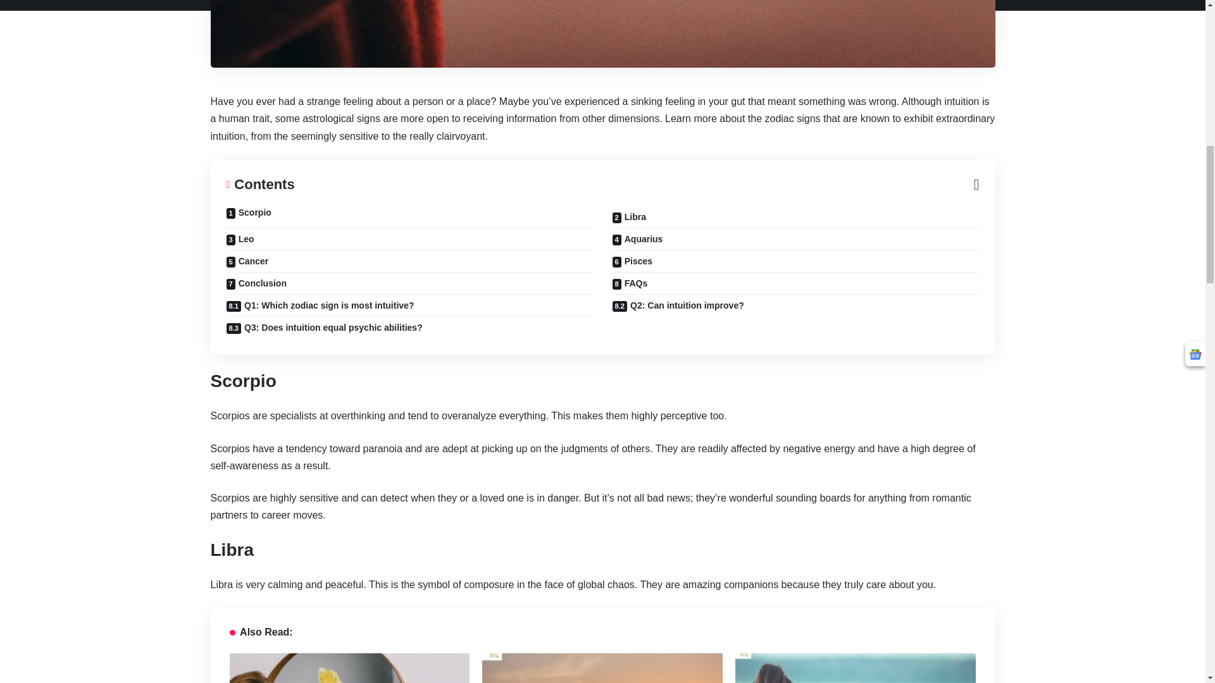  What do you see at coordinates (795, 283) in the screenshot?
I see `FAQs` at bounding box center [795, 283].